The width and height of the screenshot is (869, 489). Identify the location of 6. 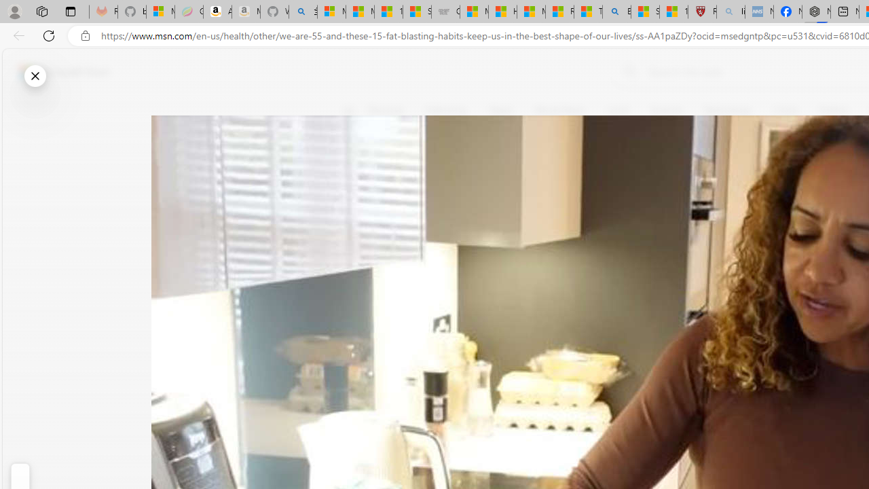
(357, 204).